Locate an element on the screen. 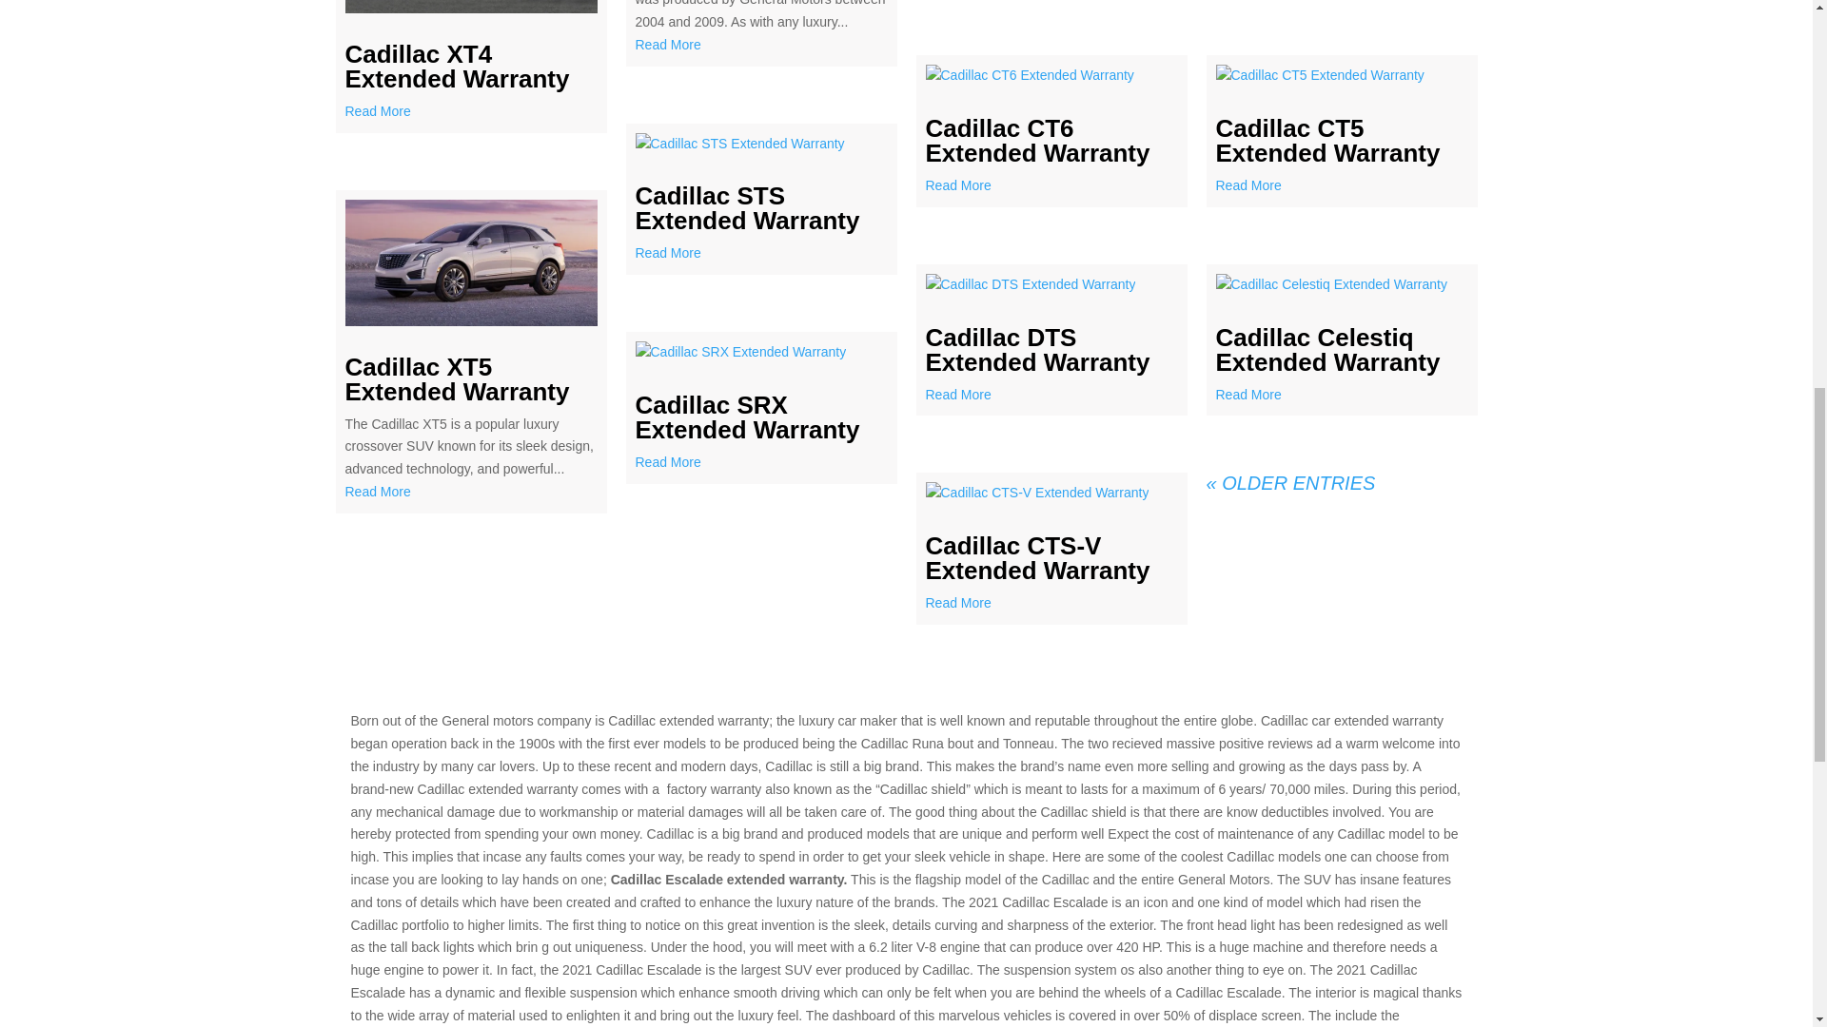  Cadillac XT5 Extended Warranty is located at coordinates (457, 378).